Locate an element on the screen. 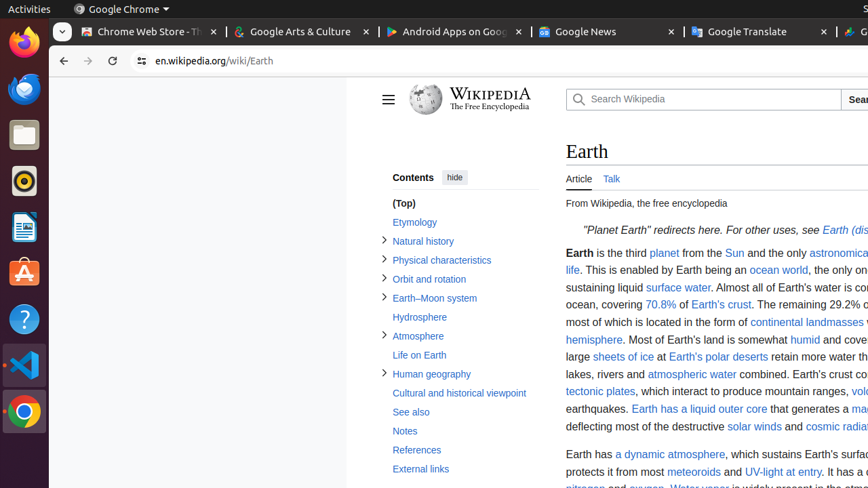 The height and width of the screenshot is (488, 868). Files is located at coordinates (24, 136).